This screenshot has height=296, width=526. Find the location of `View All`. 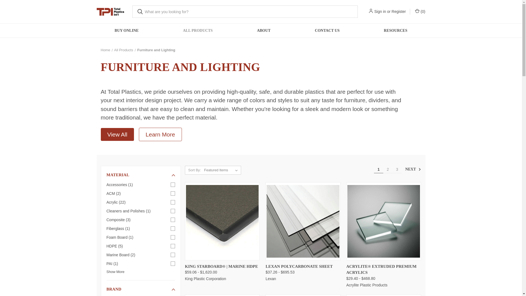

View All is located at coordinates (119, 135).